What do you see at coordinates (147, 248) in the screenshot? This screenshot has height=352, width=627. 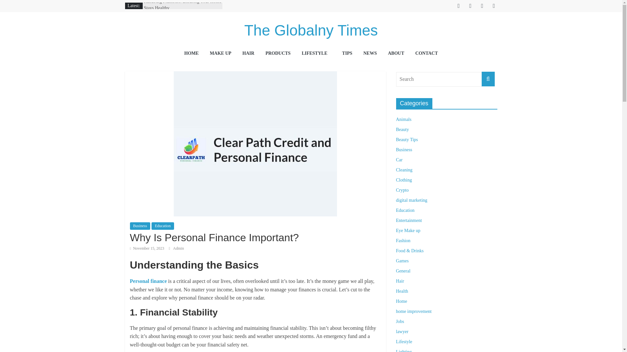 I see `2:16 pm` at bounding box center [147, 248].